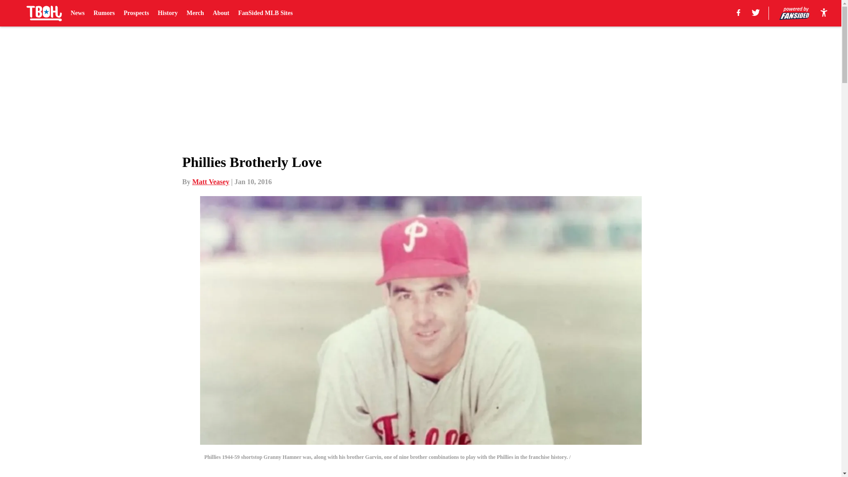  I want to click on FanSided MLB Sites, so click(265, 13).